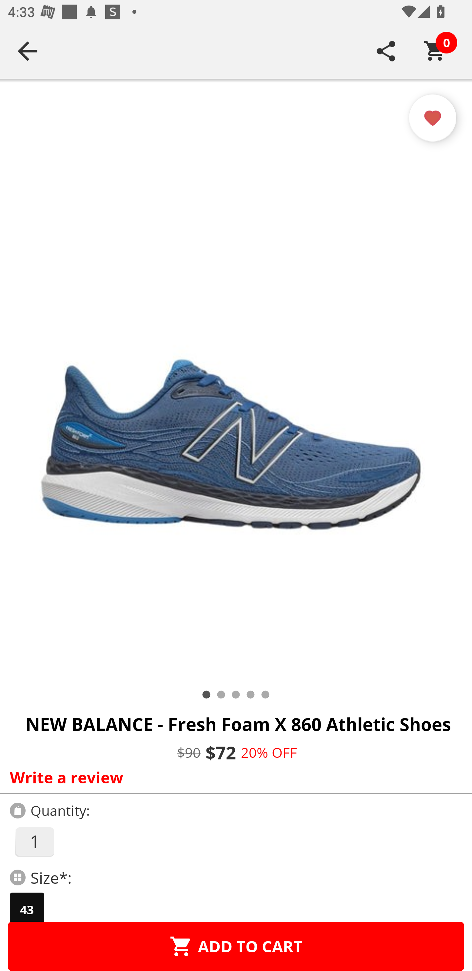 The width and height of the screenshot is (472, 971). I want to click on Cart, so click(435, 51).